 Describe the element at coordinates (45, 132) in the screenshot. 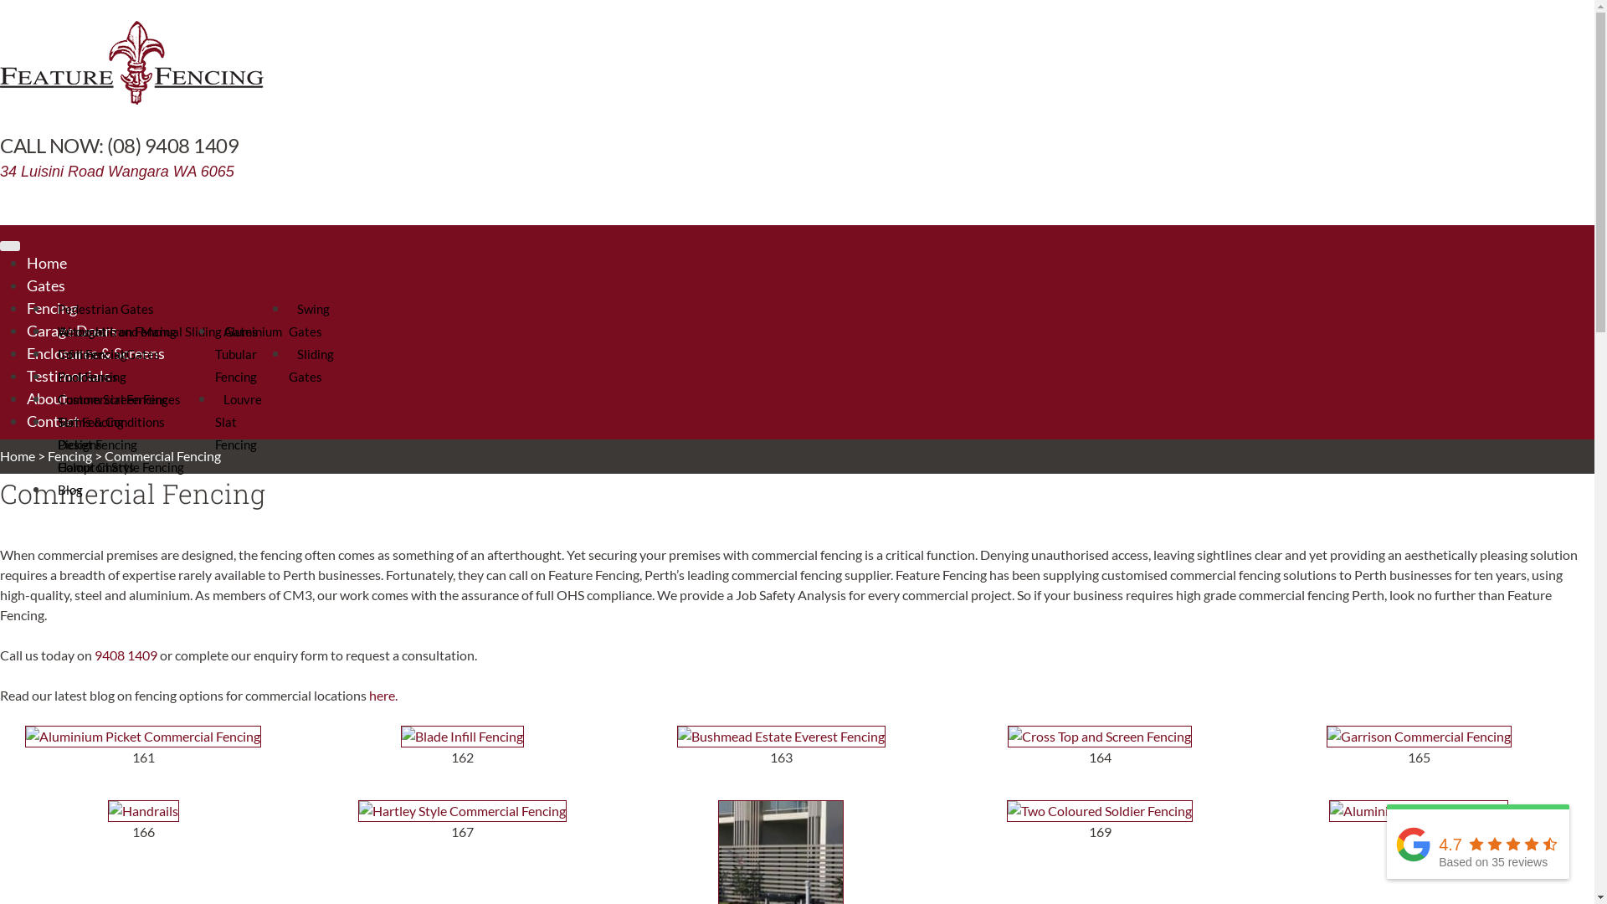

I see `Feature Fencing` at that location.